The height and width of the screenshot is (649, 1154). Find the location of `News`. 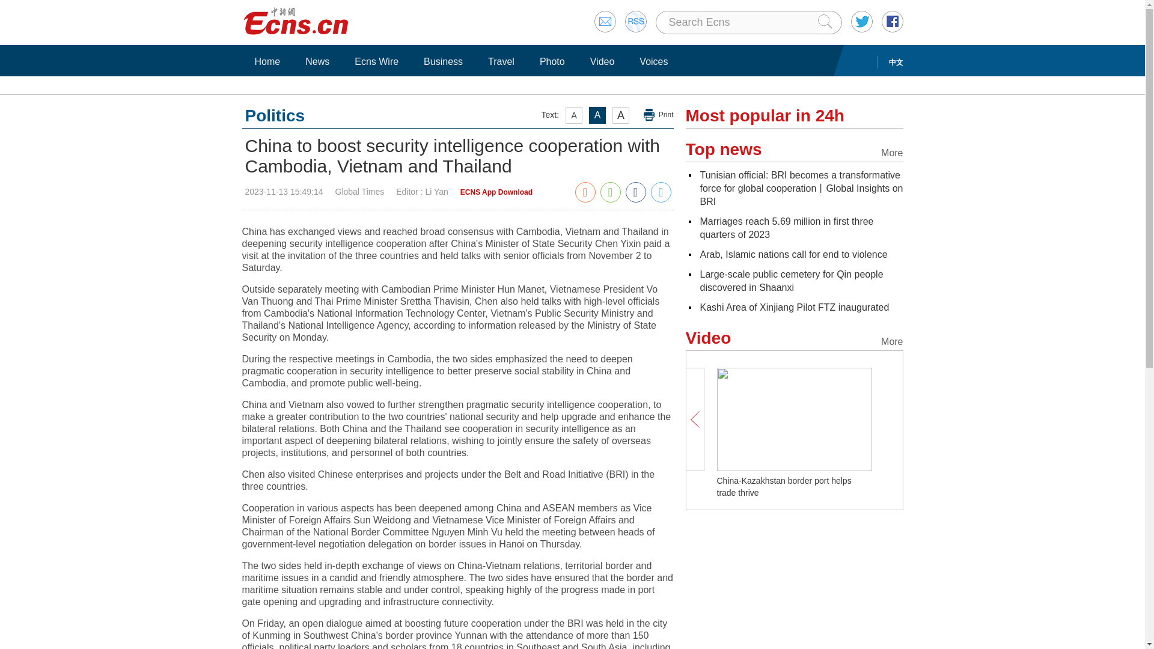

News is located at coordinates (317, 61).